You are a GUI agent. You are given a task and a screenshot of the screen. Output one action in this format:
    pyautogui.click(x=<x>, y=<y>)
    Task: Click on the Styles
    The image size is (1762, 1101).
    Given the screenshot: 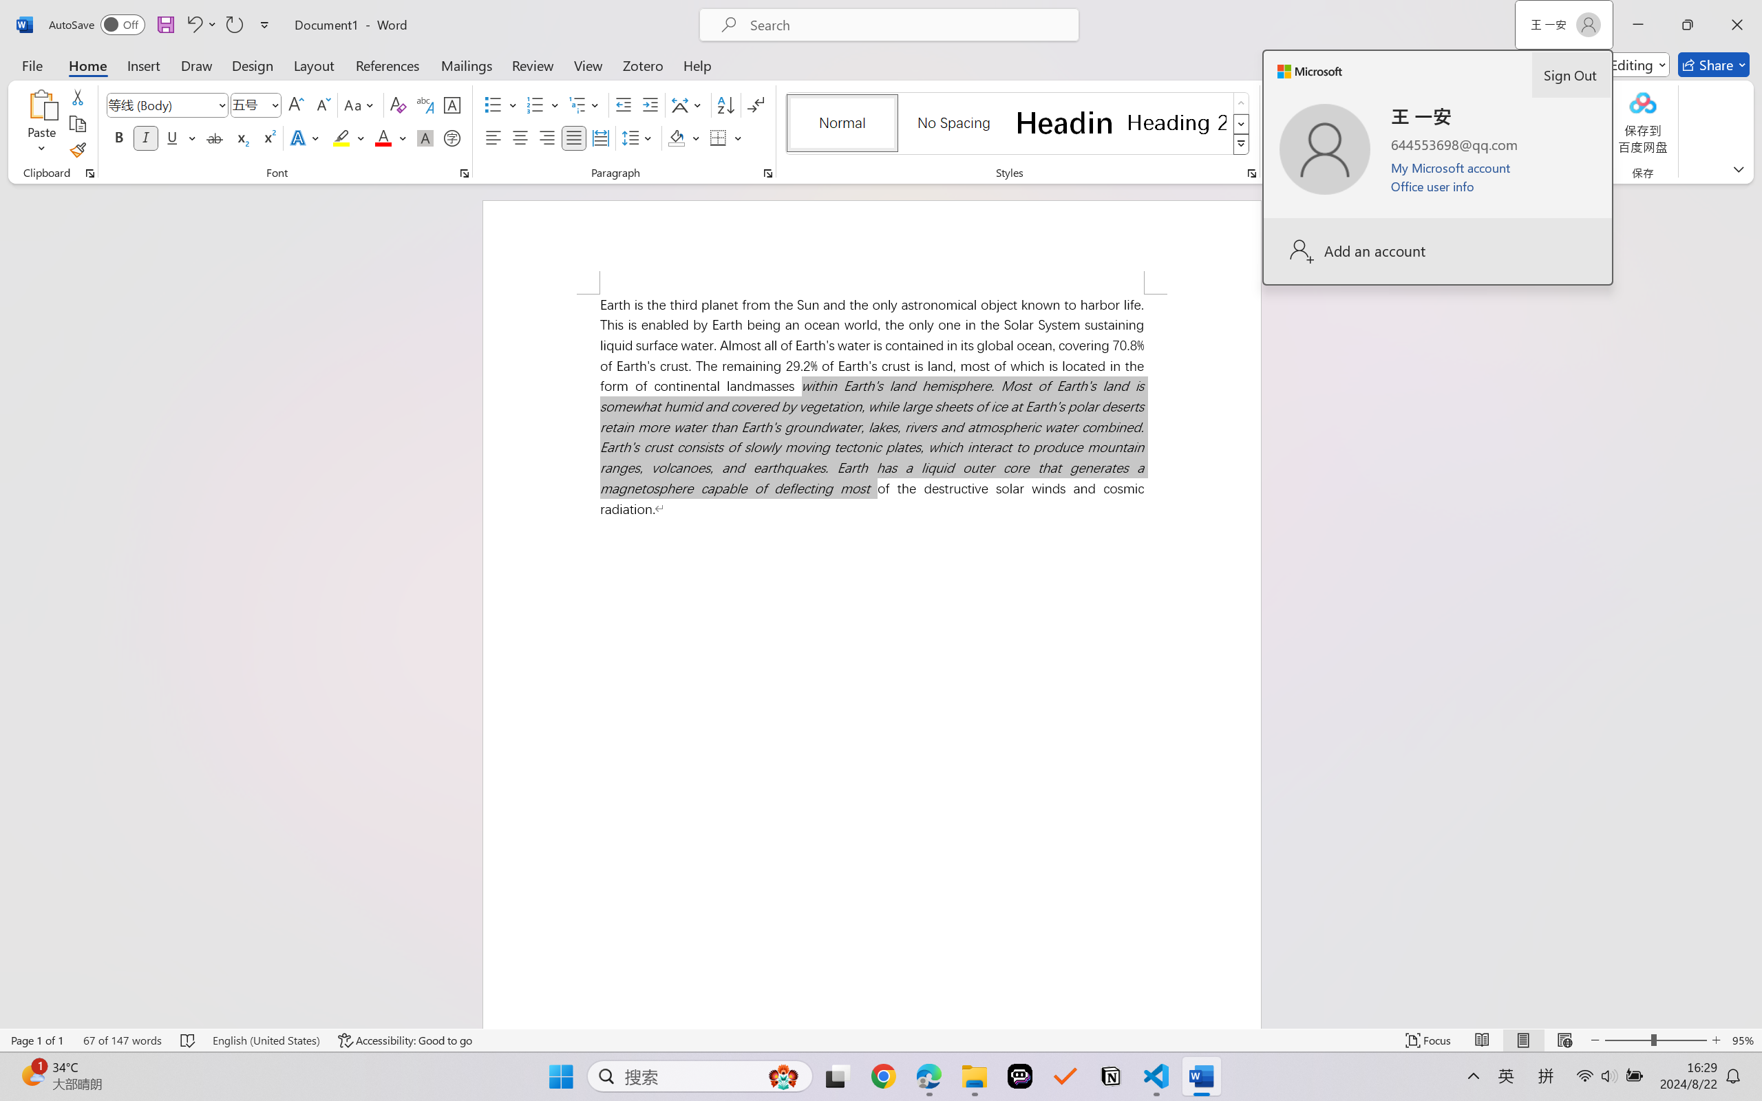 What is the action you would take?
    pyautogui.click(x=1242, y=145)
    